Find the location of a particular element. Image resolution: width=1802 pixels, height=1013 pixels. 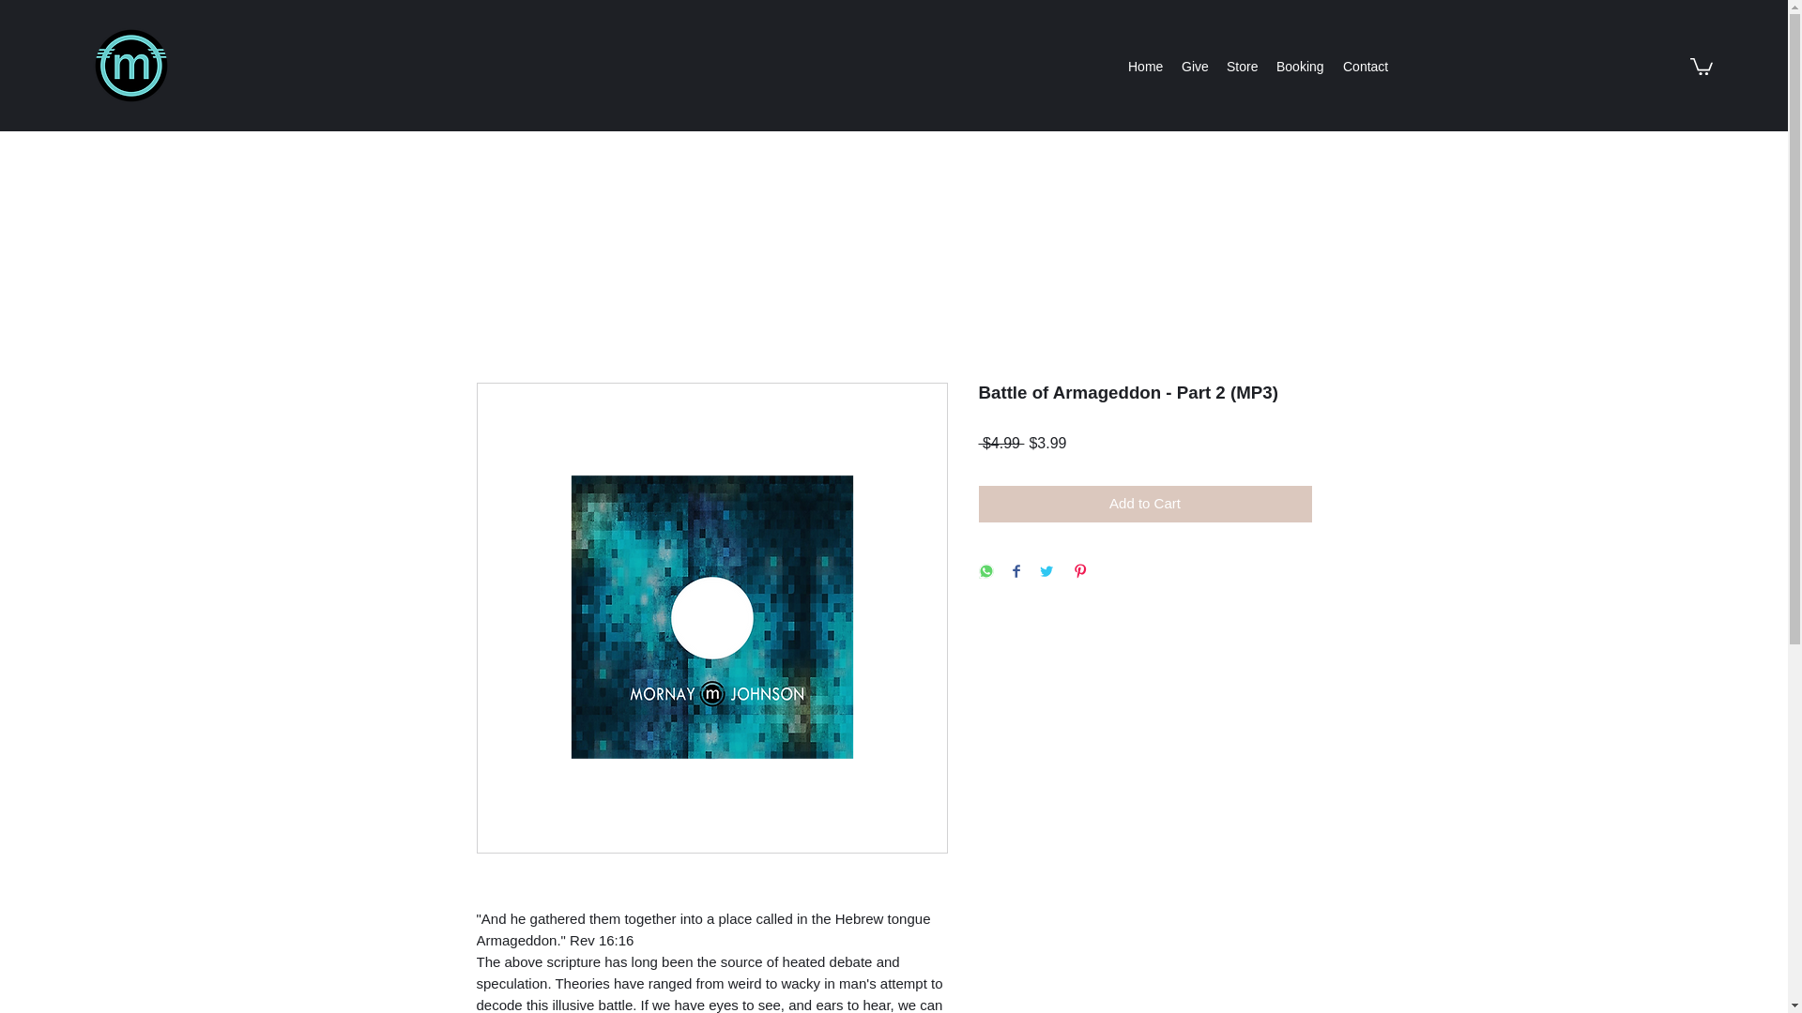

Booking is located at coordinates (1299, 67).